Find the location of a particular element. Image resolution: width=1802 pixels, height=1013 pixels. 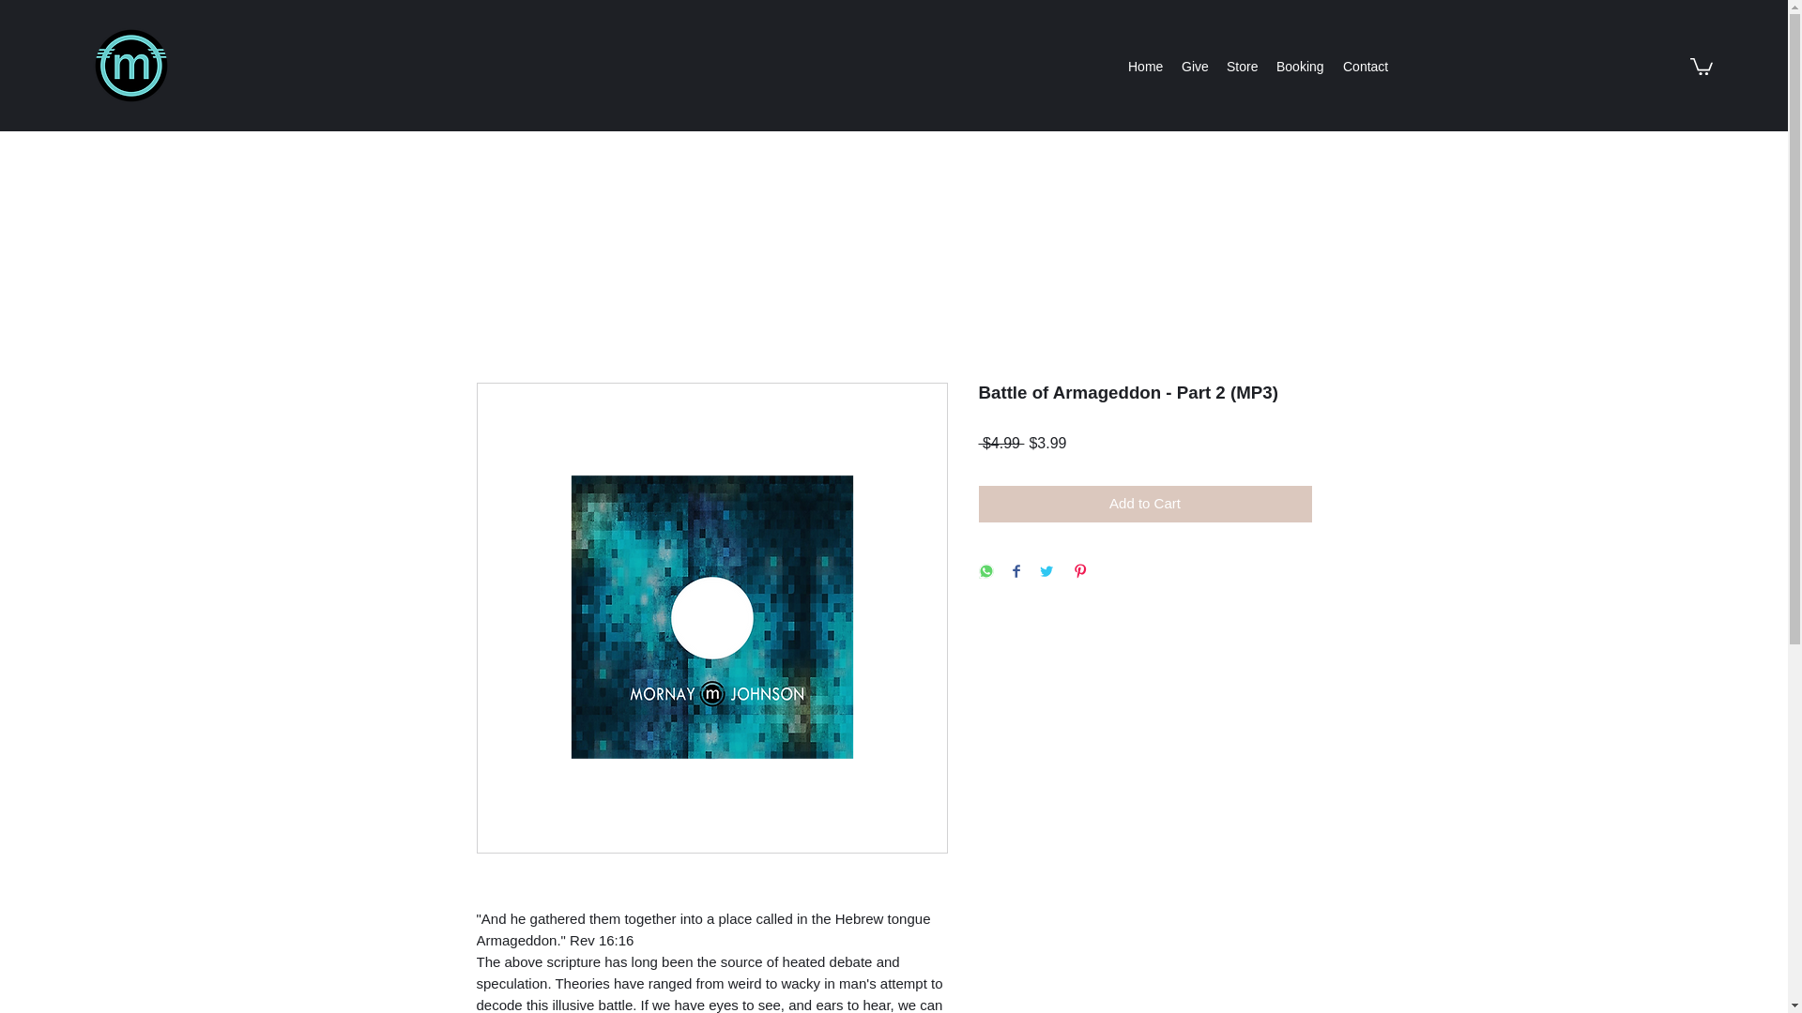

Booking is located at coordinates (1299, 67).